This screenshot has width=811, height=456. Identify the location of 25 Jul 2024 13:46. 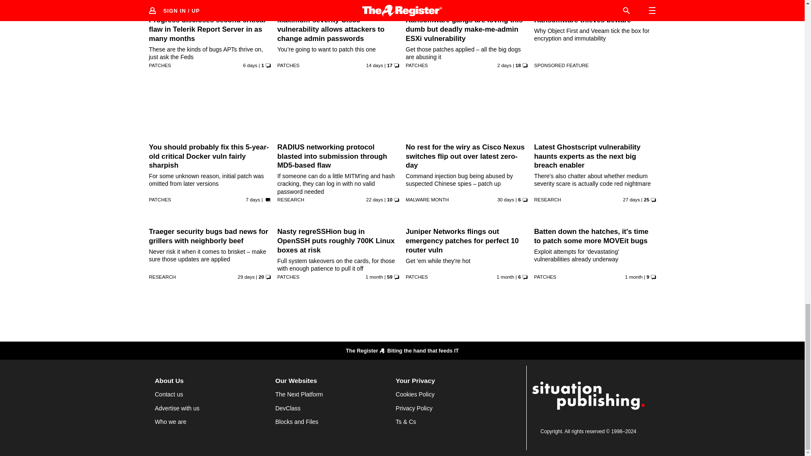
(253, 199).